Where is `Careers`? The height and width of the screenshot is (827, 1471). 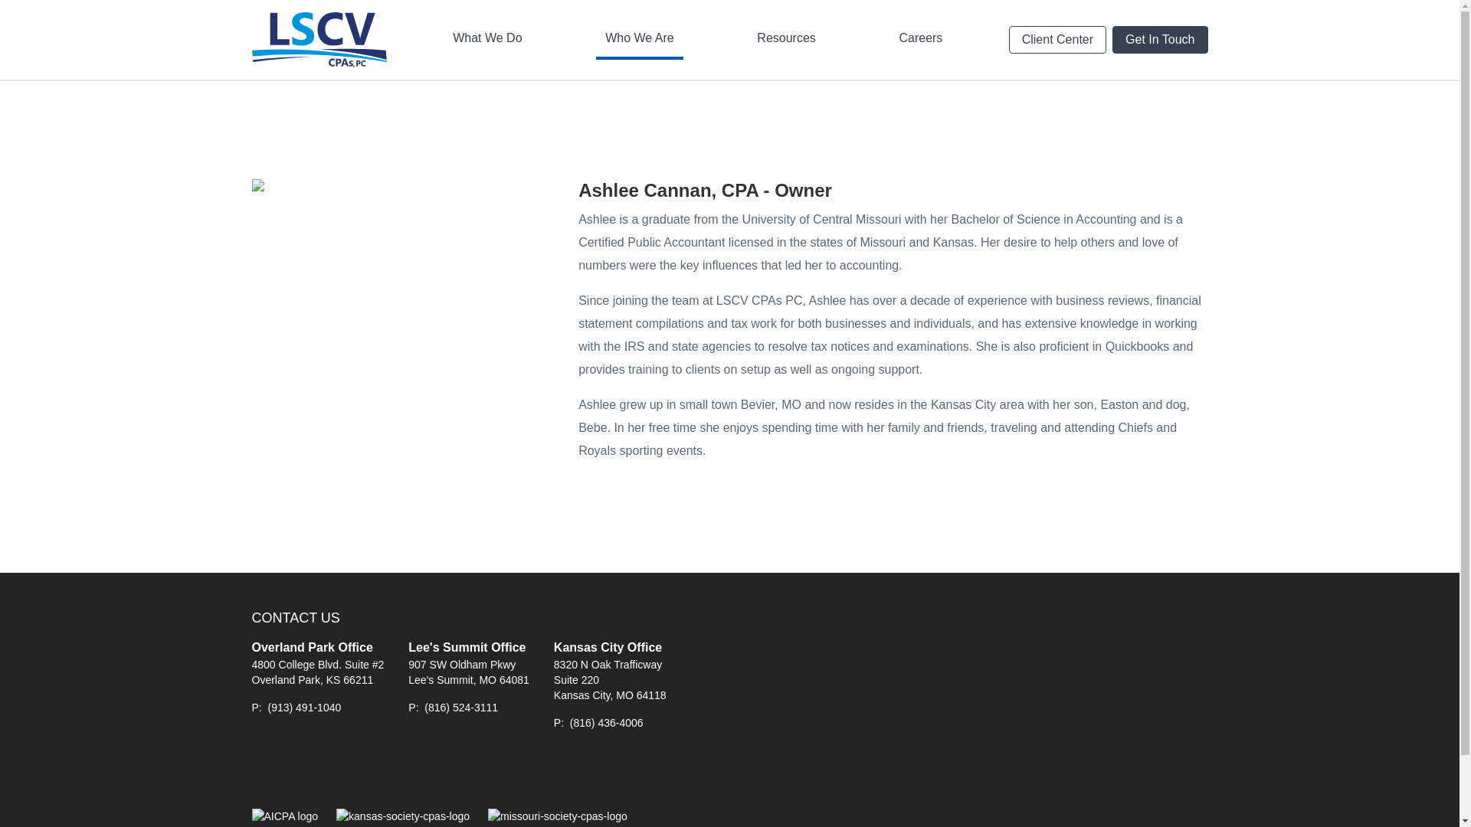 Careers is located at coordinates (921, 39).